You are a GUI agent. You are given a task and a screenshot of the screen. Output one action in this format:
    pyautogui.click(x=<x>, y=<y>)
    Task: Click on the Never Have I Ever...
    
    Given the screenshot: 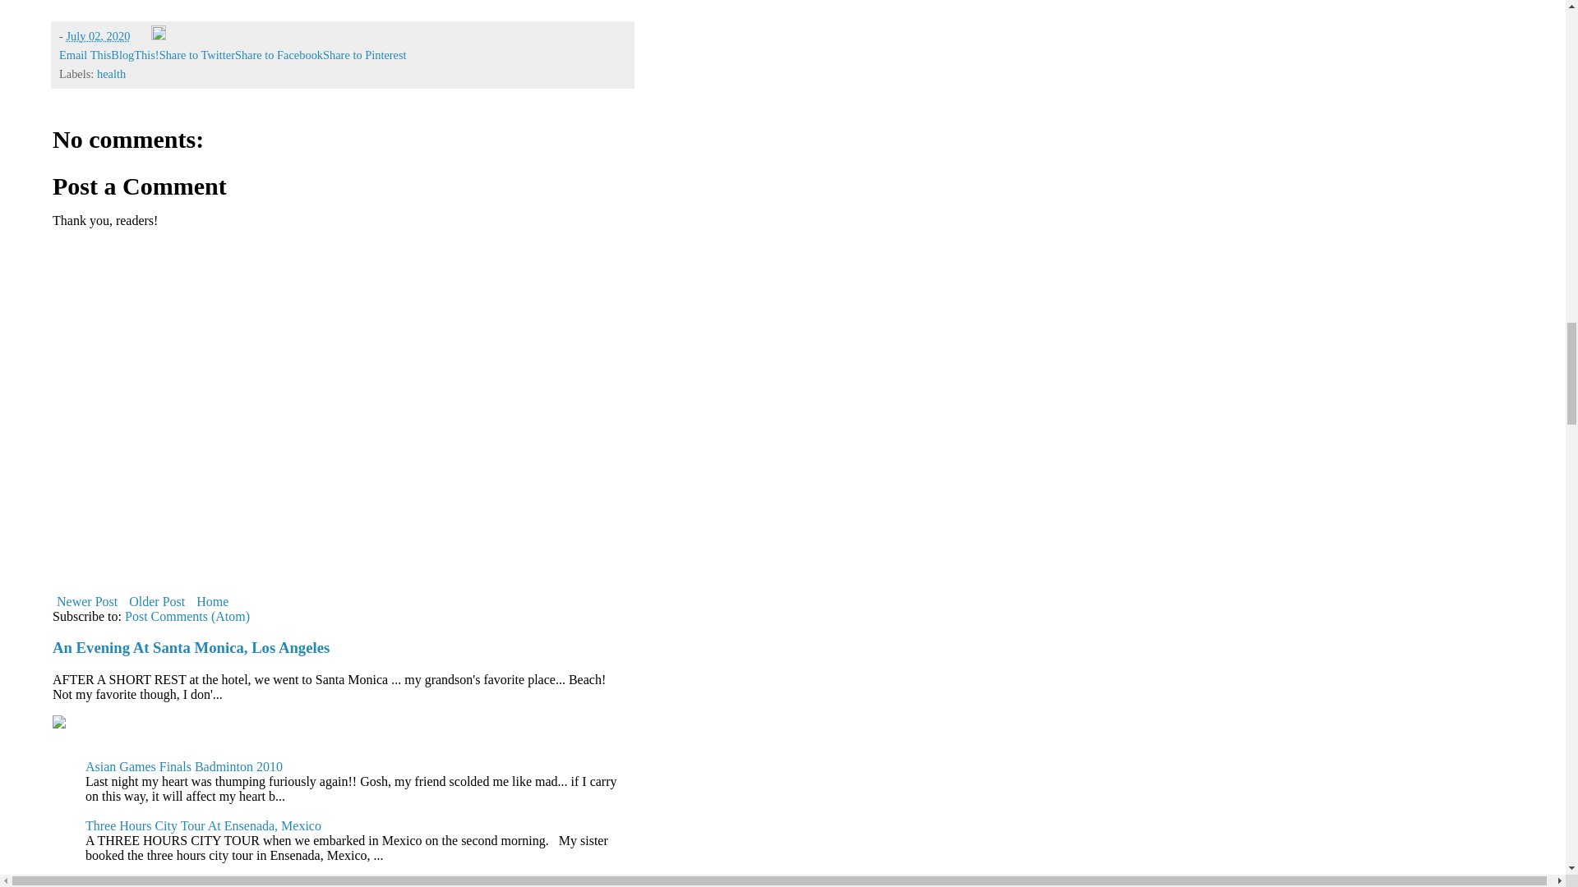 What is the action you would take?
    pyautogui.click(x=140, y=882)
    